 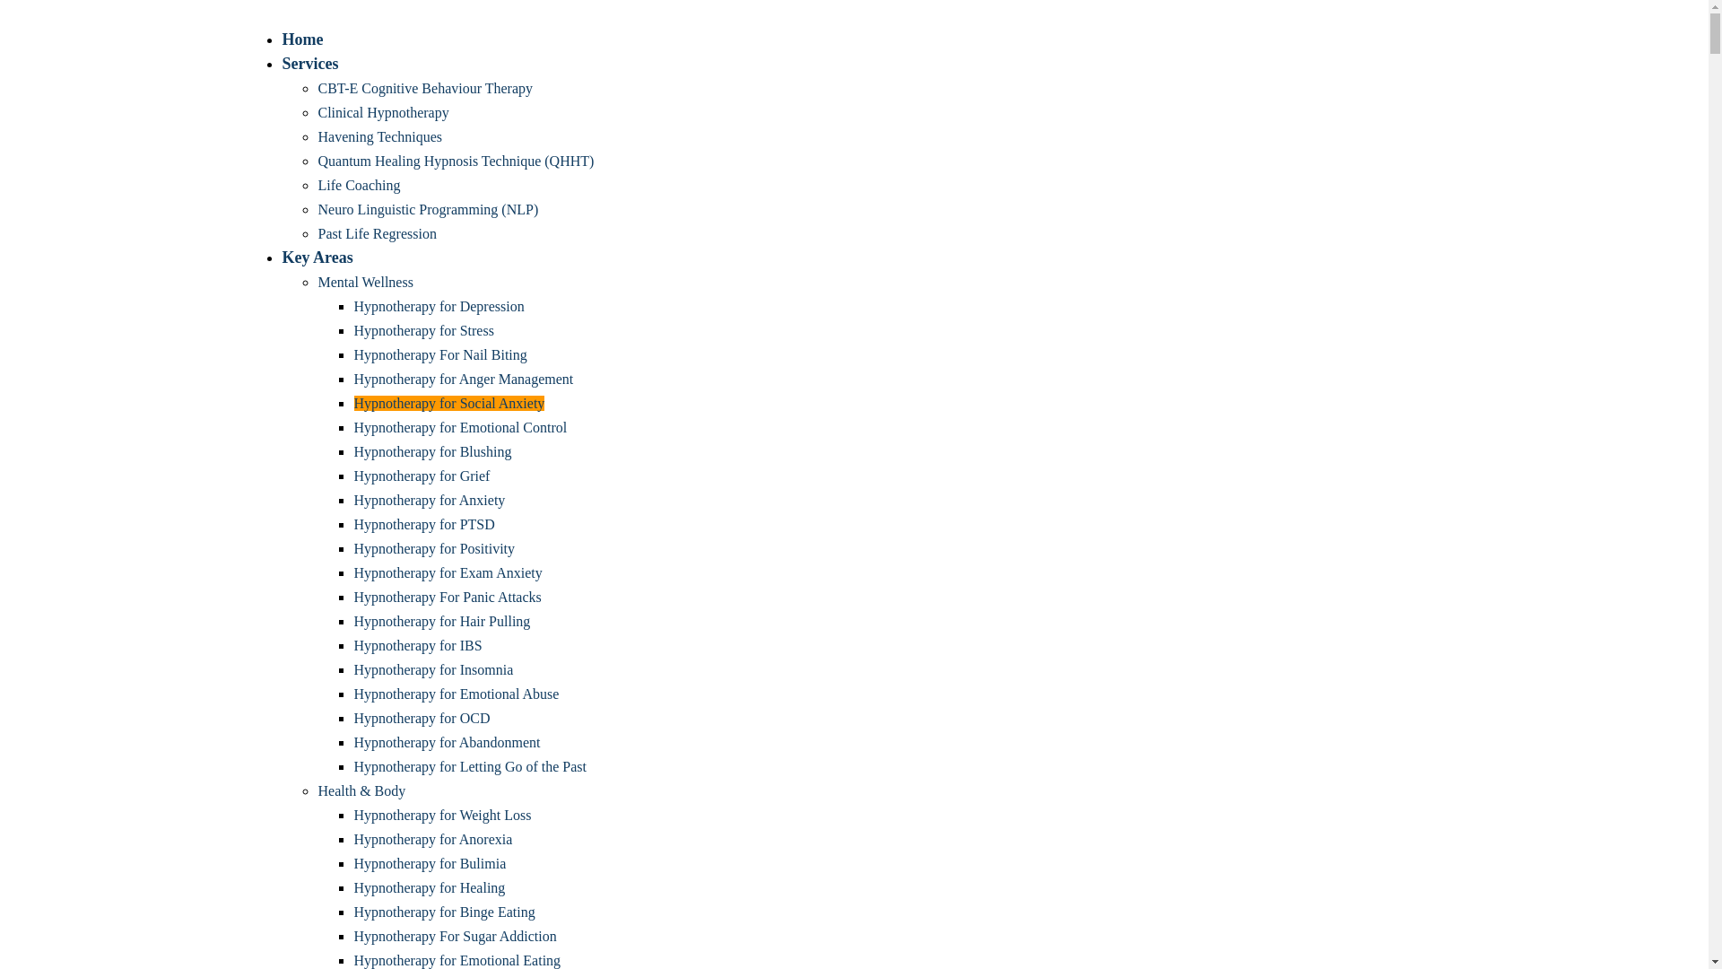 I want to click on Home, so click(x=302, y=39).